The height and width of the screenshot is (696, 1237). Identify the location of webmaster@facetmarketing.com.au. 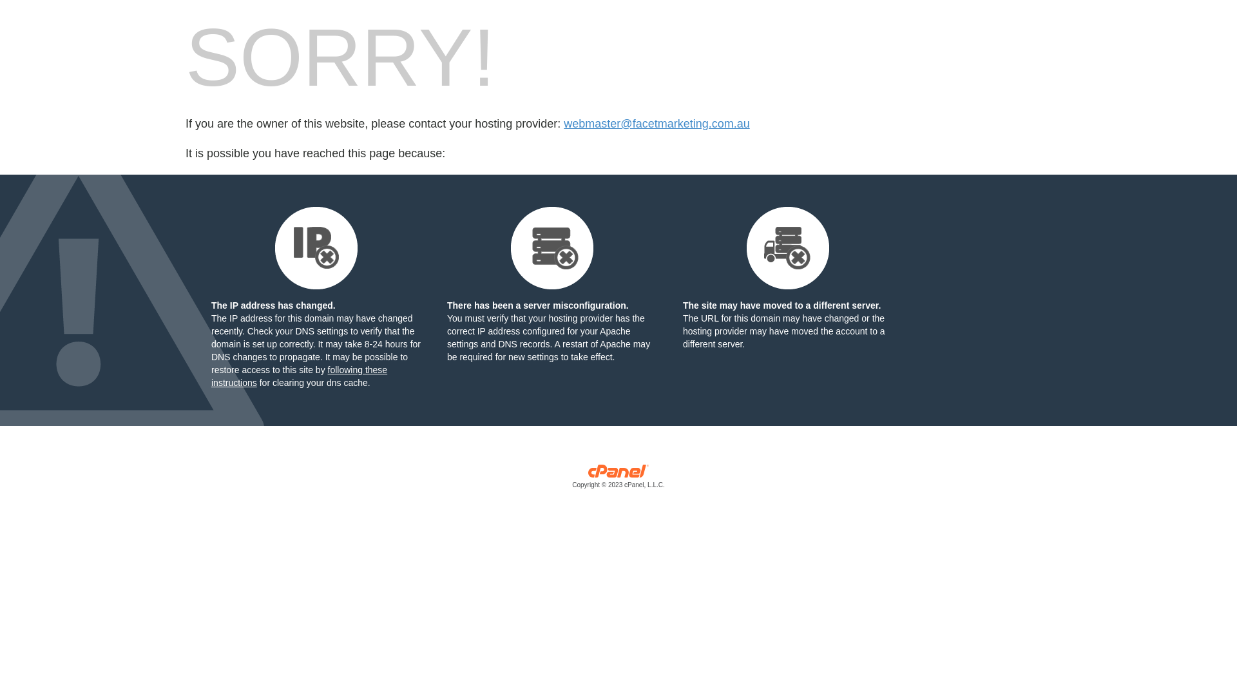
(657, 124).